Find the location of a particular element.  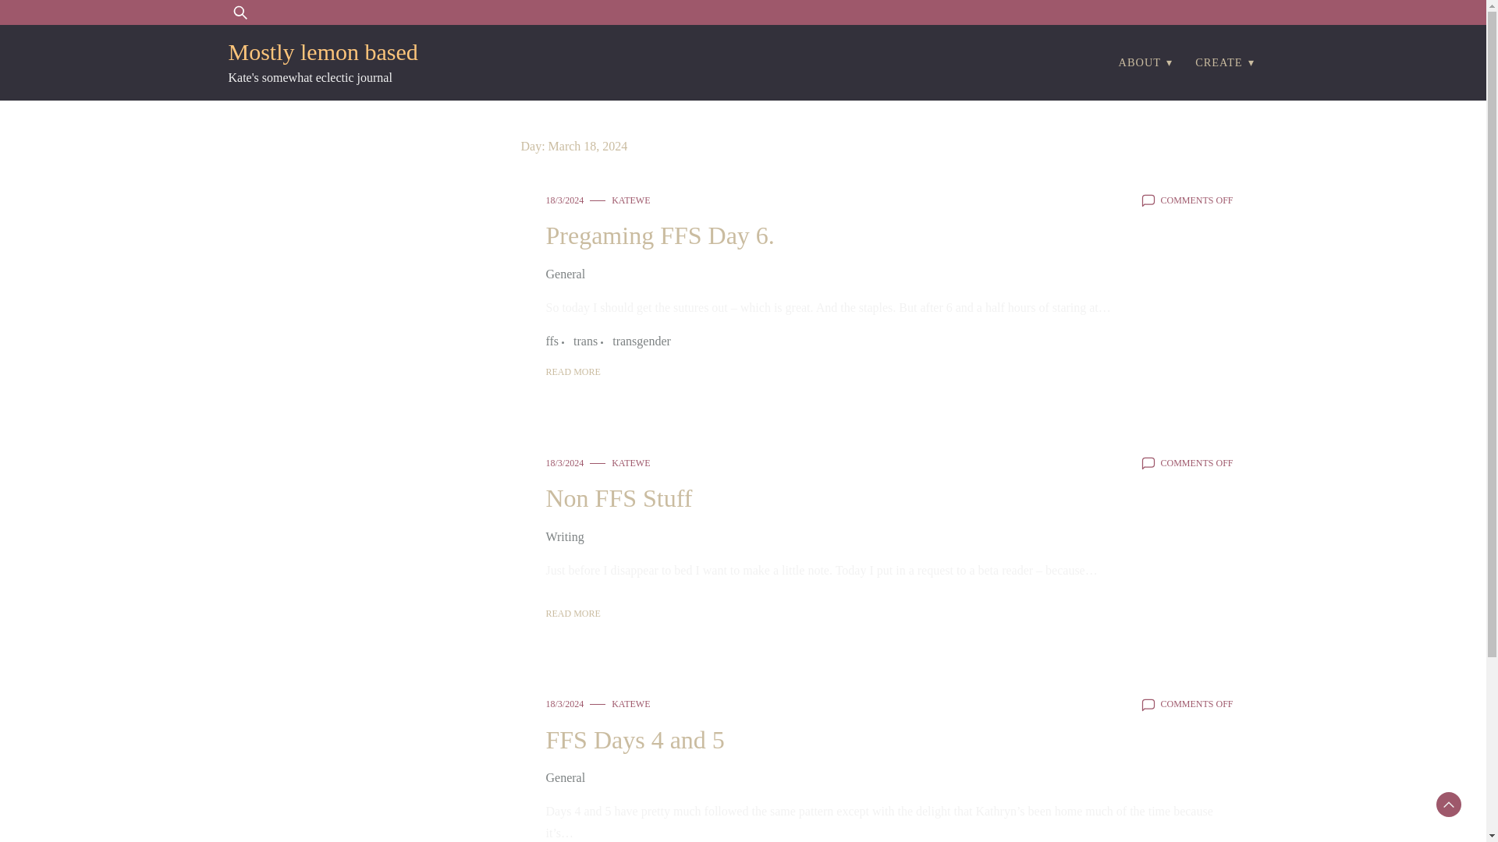

trans is located at coordinates (590, 341).